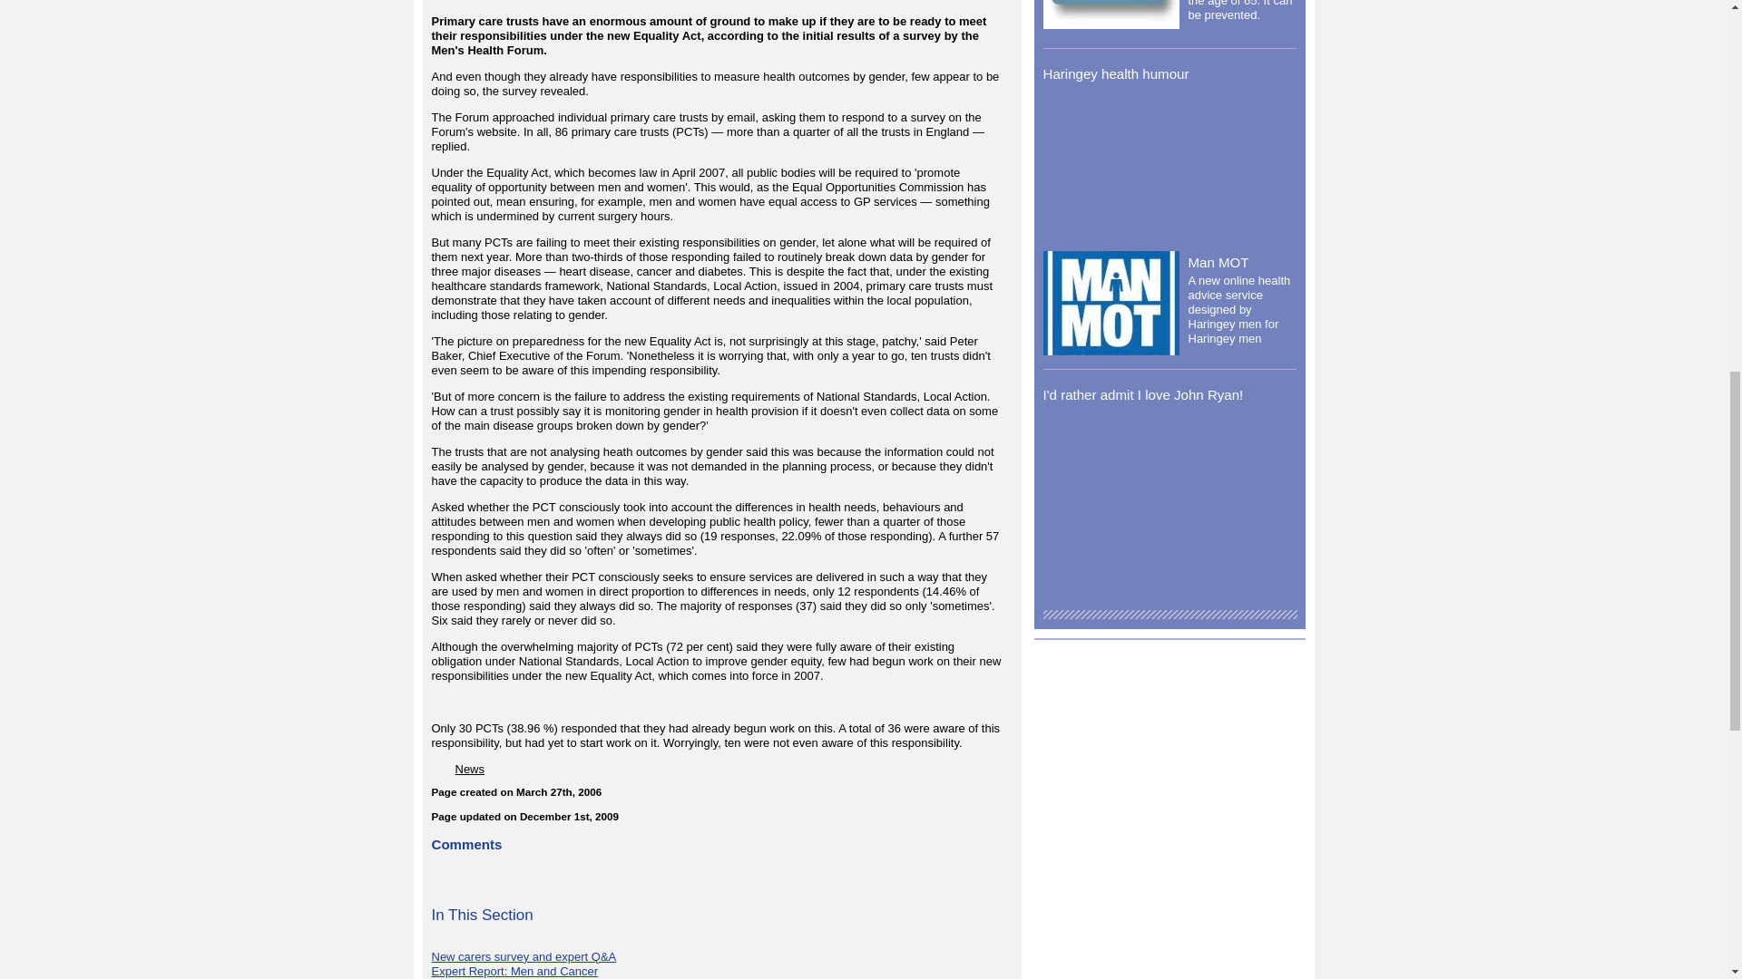 This screenshot has width=1742, height=979. Describe the element at coordinates (1111, 15) in the screenshot. I see `Donate 150` at that location.